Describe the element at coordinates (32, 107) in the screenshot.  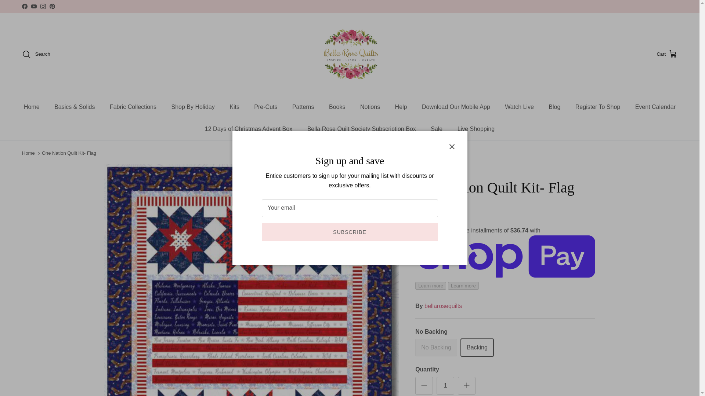
I see `Home` at that location.